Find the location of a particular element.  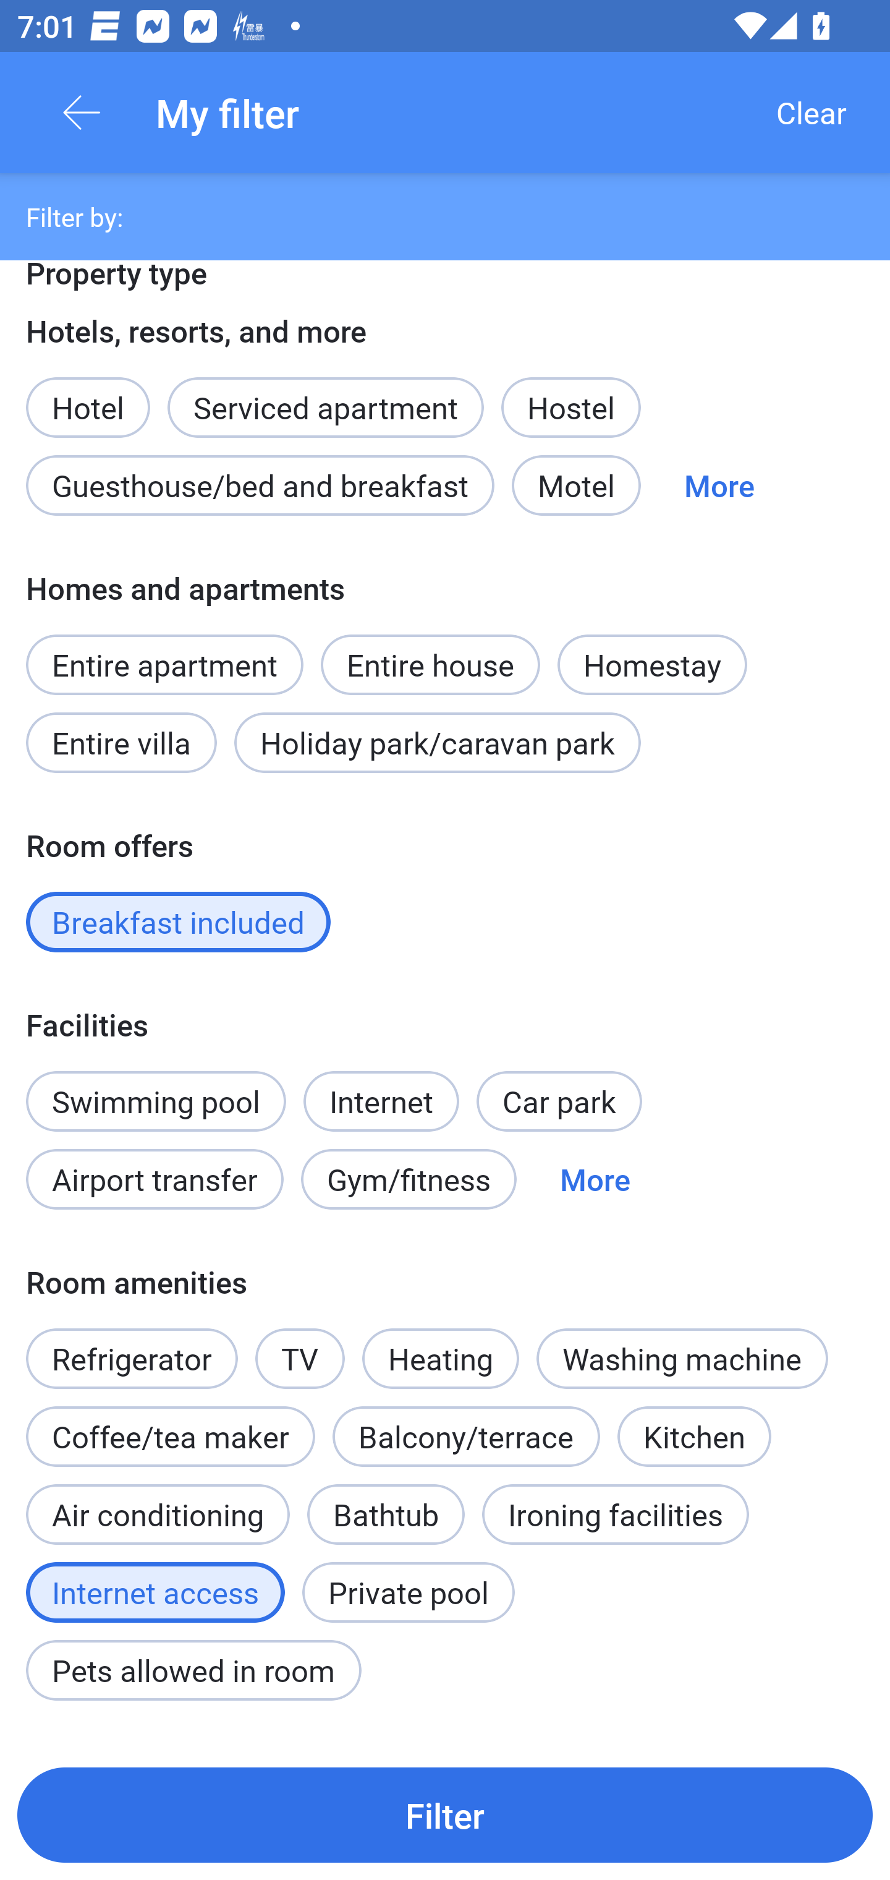

Coffee/tea maker is located at coordinates (170, 1437).